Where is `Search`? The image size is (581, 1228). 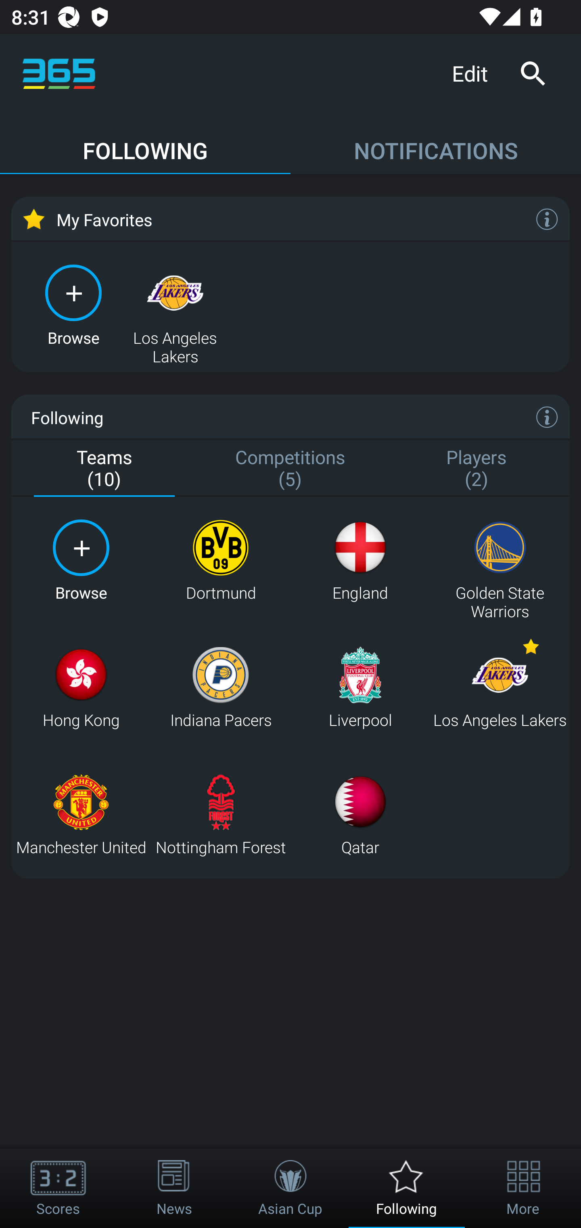
Search is located at coordinates (533, 74).